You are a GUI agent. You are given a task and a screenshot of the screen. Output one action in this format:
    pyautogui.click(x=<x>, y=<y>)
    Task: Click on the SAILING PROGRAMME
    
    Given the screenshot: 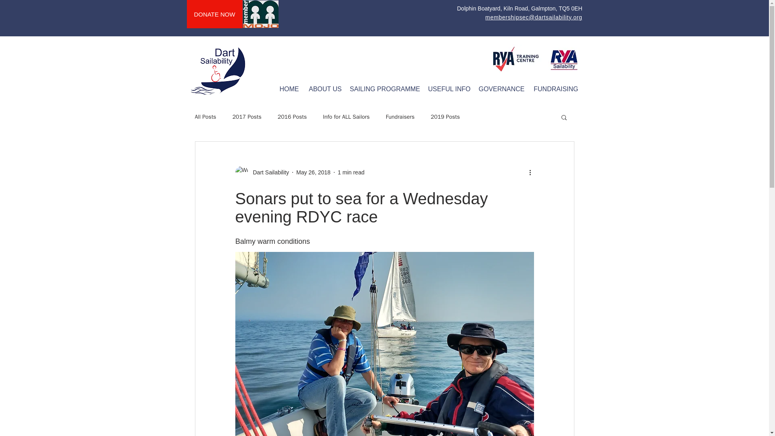 What is the action you would take?
    pyautogui.click(x=385, y=89)
    